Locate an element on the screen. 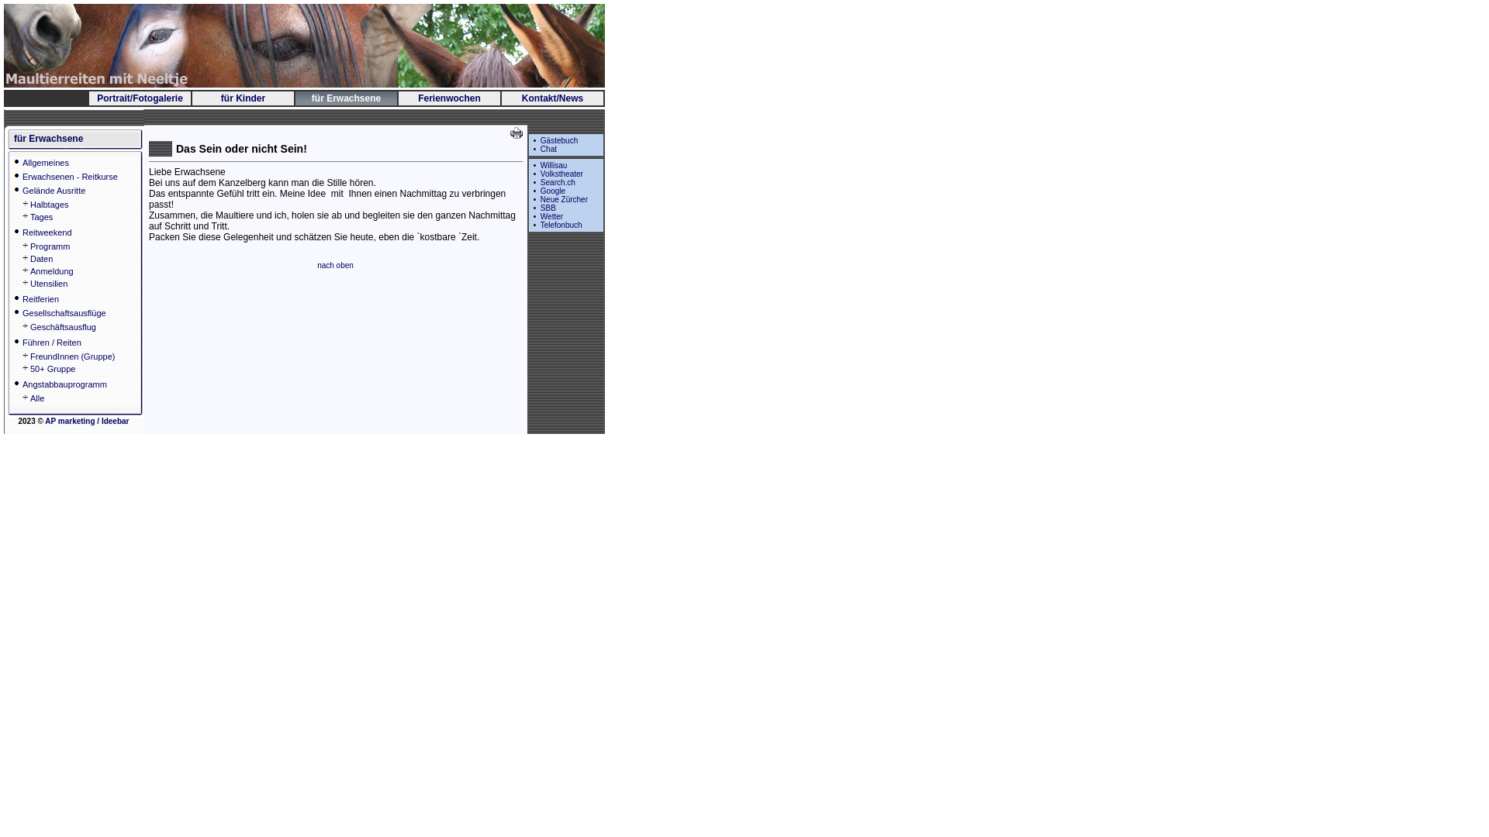  Ferienwochen is located at coordinates (450, 98).